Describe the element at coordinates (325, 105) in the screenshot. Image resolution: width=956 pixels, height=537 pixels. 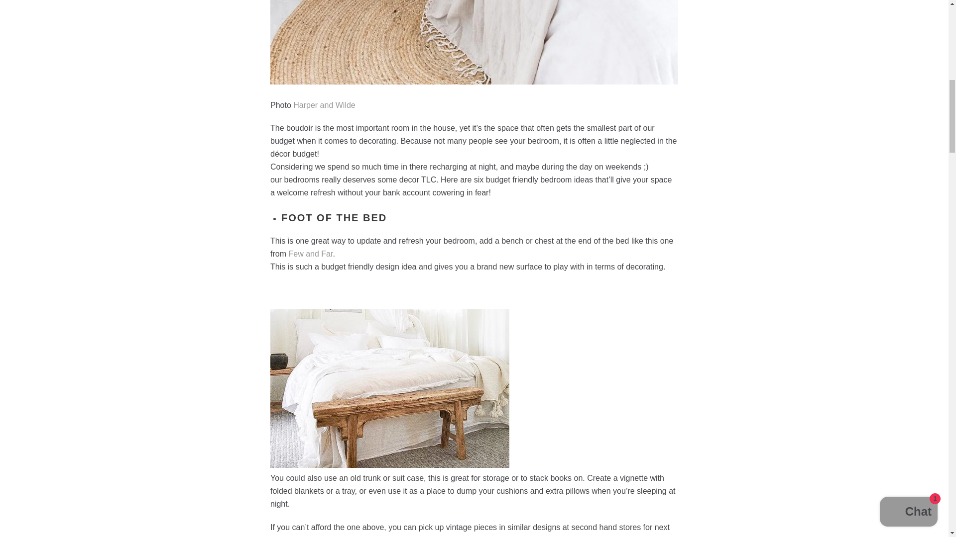
I see `Harper and Wilde` at that location.